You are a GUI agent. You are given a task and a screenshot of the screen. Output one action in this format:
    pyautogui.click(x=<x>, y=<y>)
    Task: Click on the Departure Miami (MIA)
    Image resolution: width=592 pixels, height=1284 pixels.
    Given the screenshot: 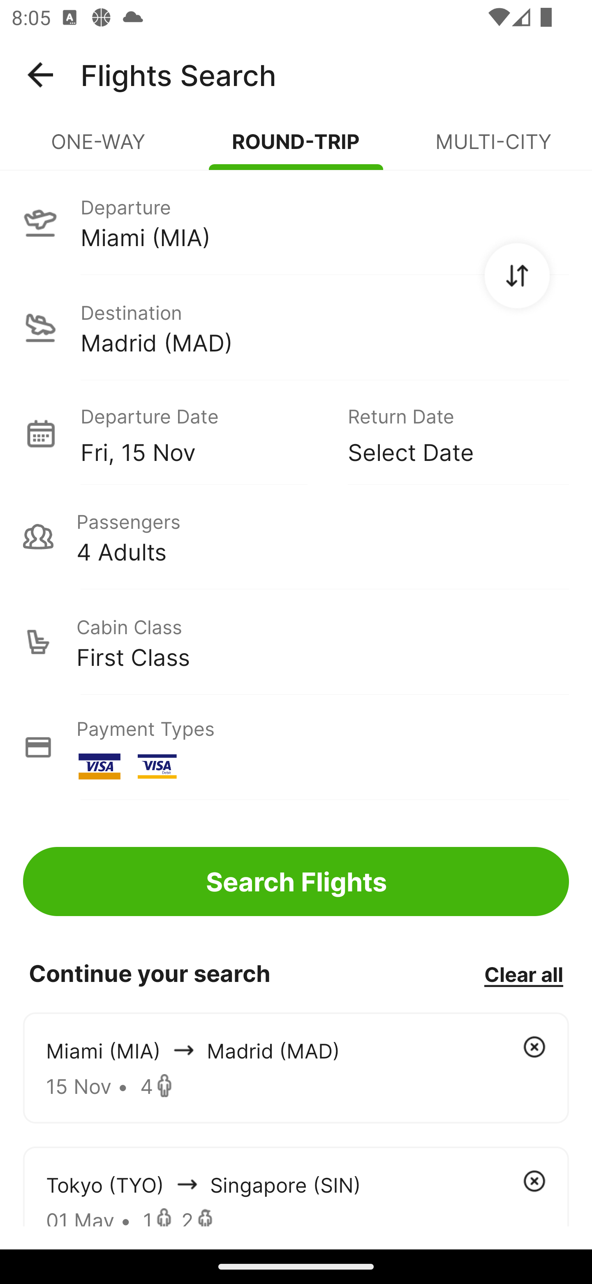 What is the action you would take?
    pyautogui.click(x=296, y=222)
    